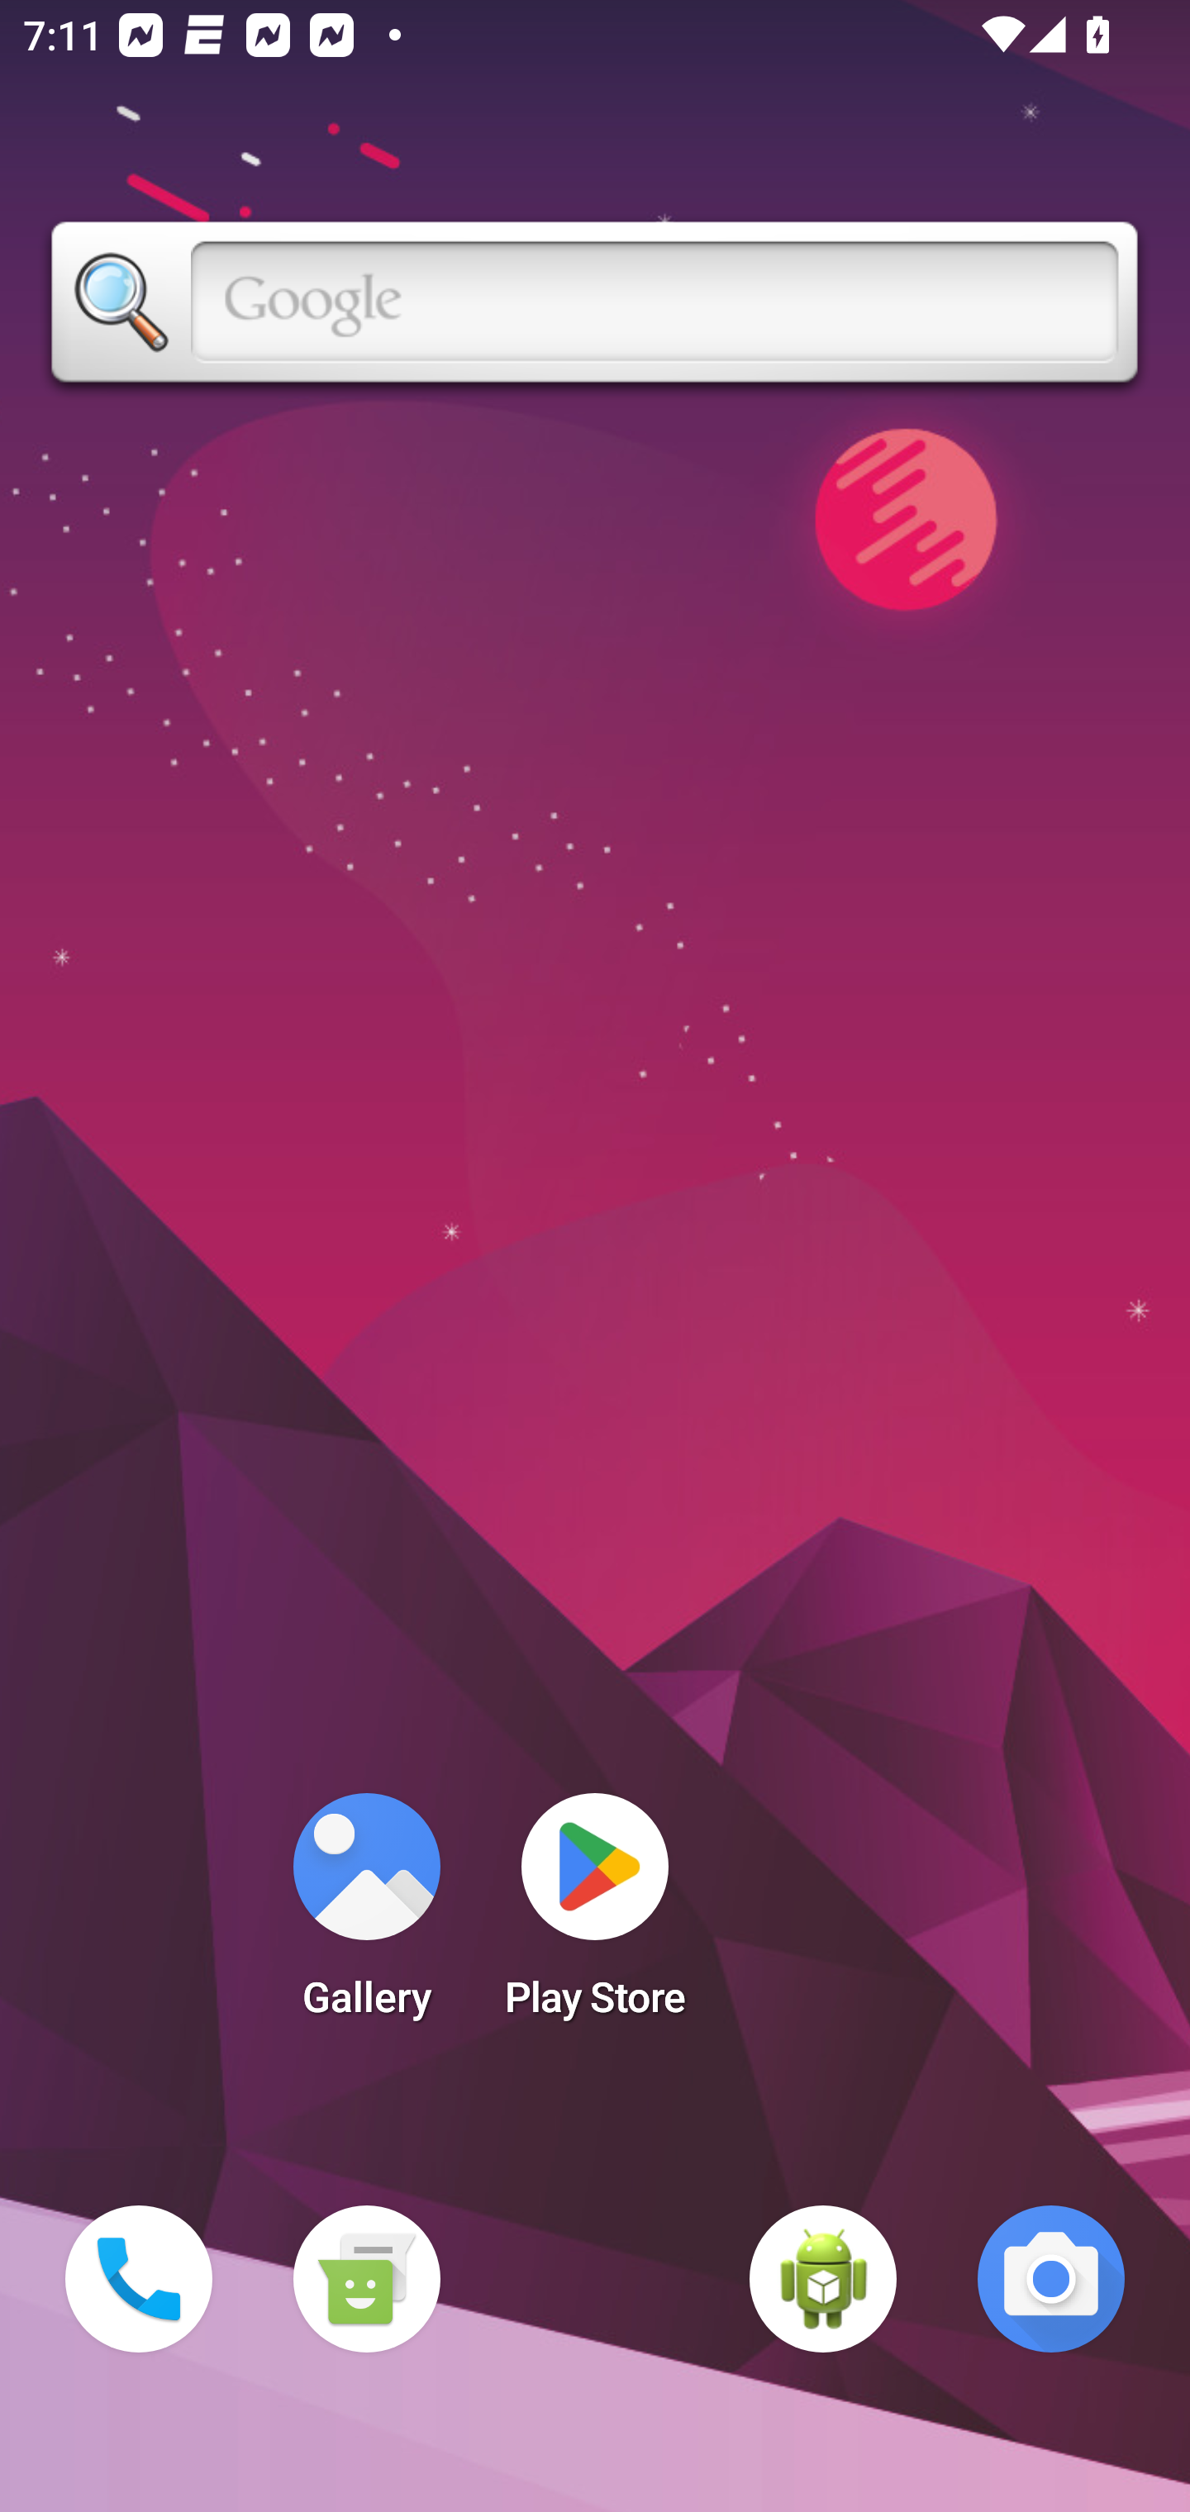  I want to click on Messaging, so click(366, 2279).